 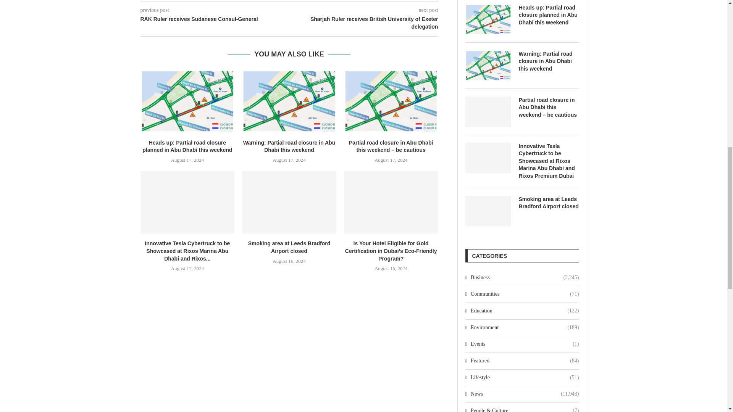 I want to click on Warning: Partial road closure in Abu Dhabi this weekend, so click(x=289, y=101).